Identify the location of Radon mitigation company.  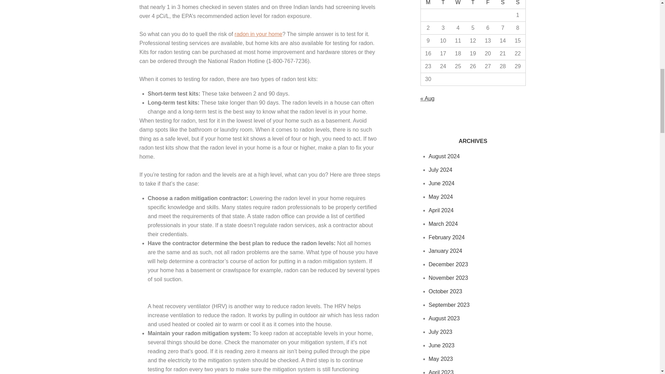
(258, 34).